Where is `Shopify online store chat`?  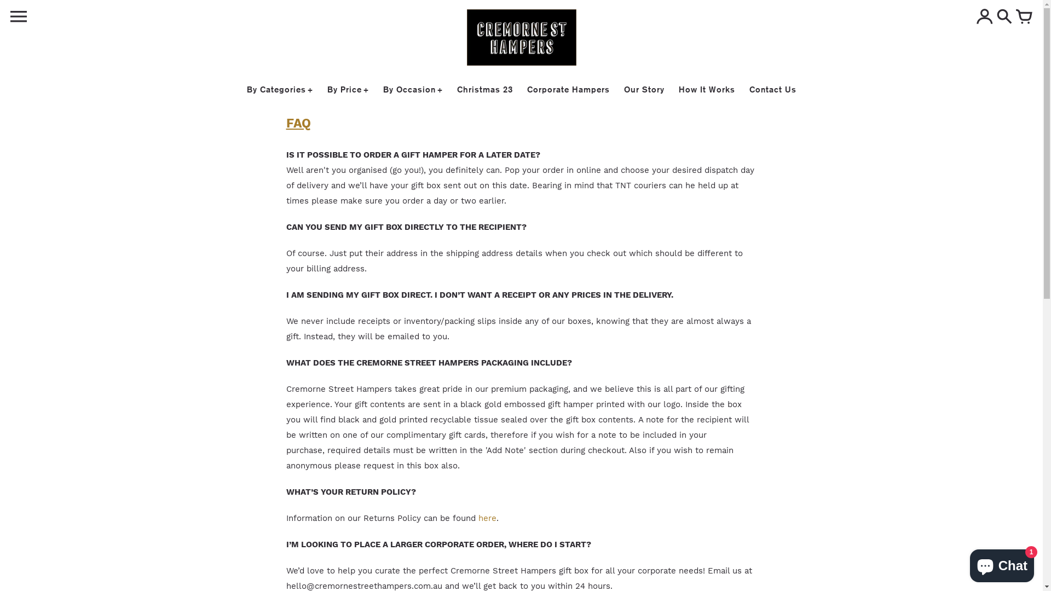
Shopify online store chat is located at coordinates (1002, 564).